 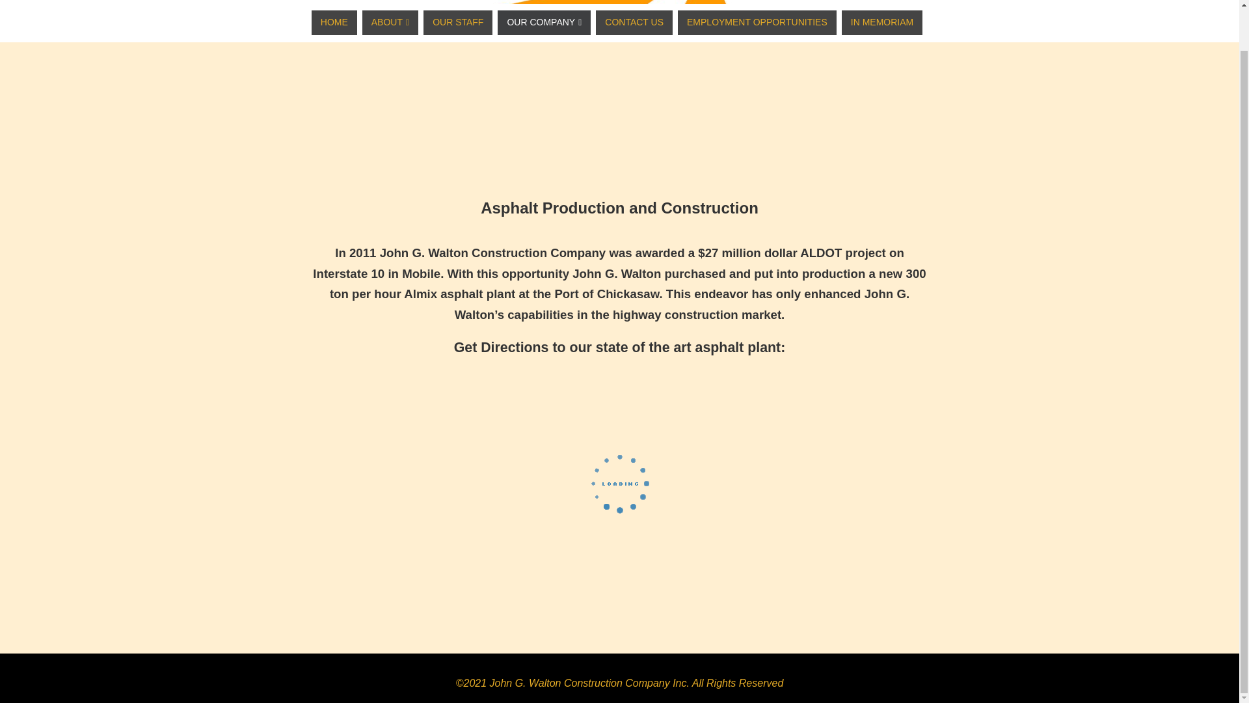 What do you see at coordinates (544, 23) in the screenshot?
I see `OUR COMPANY` at bounding box center [544, 23].